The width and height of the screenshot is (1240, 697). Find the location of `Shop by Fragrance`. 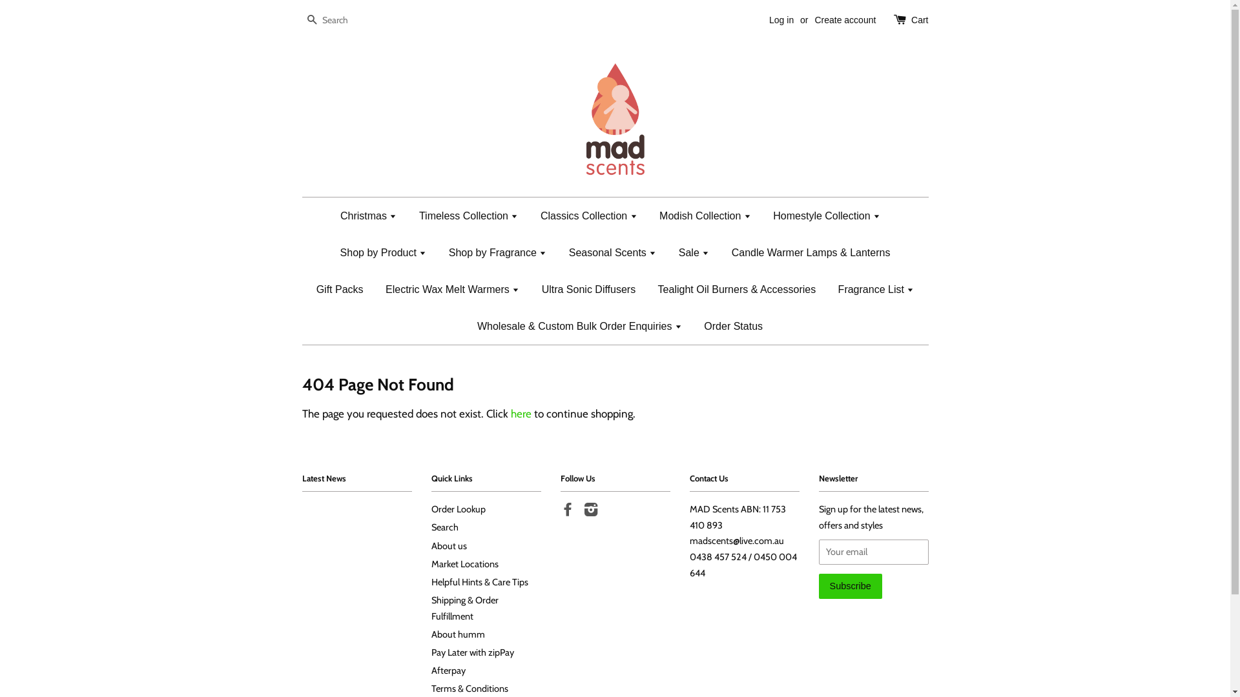

Shop by Fragrance is located at coordinates (498, 253).